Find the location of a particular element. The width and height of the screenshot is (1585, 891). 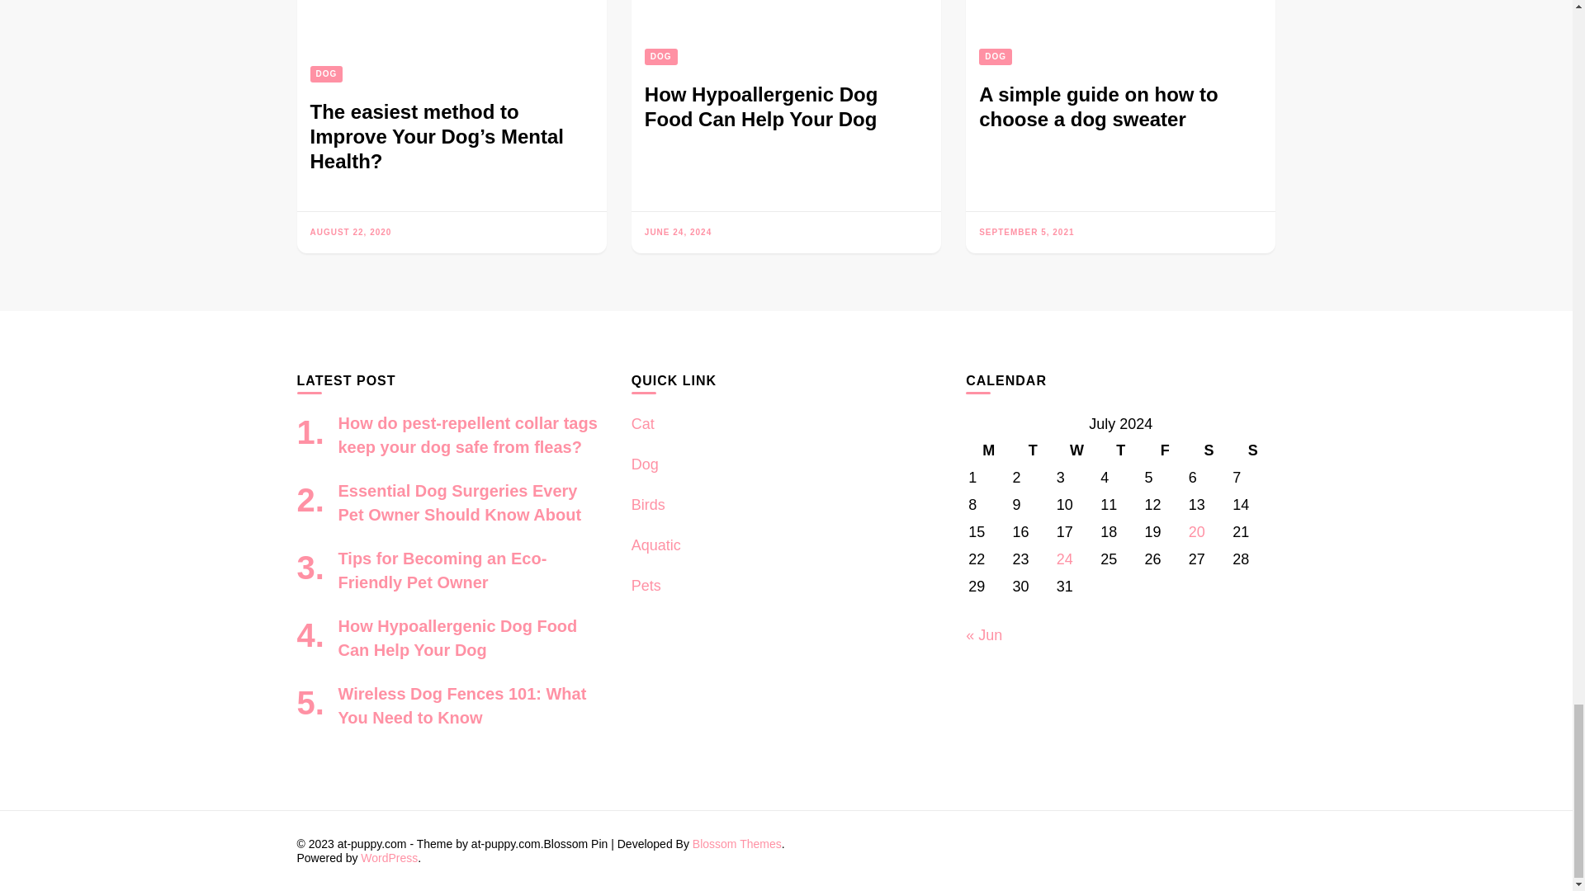

Sunday is located at coordinates (1252, 450).